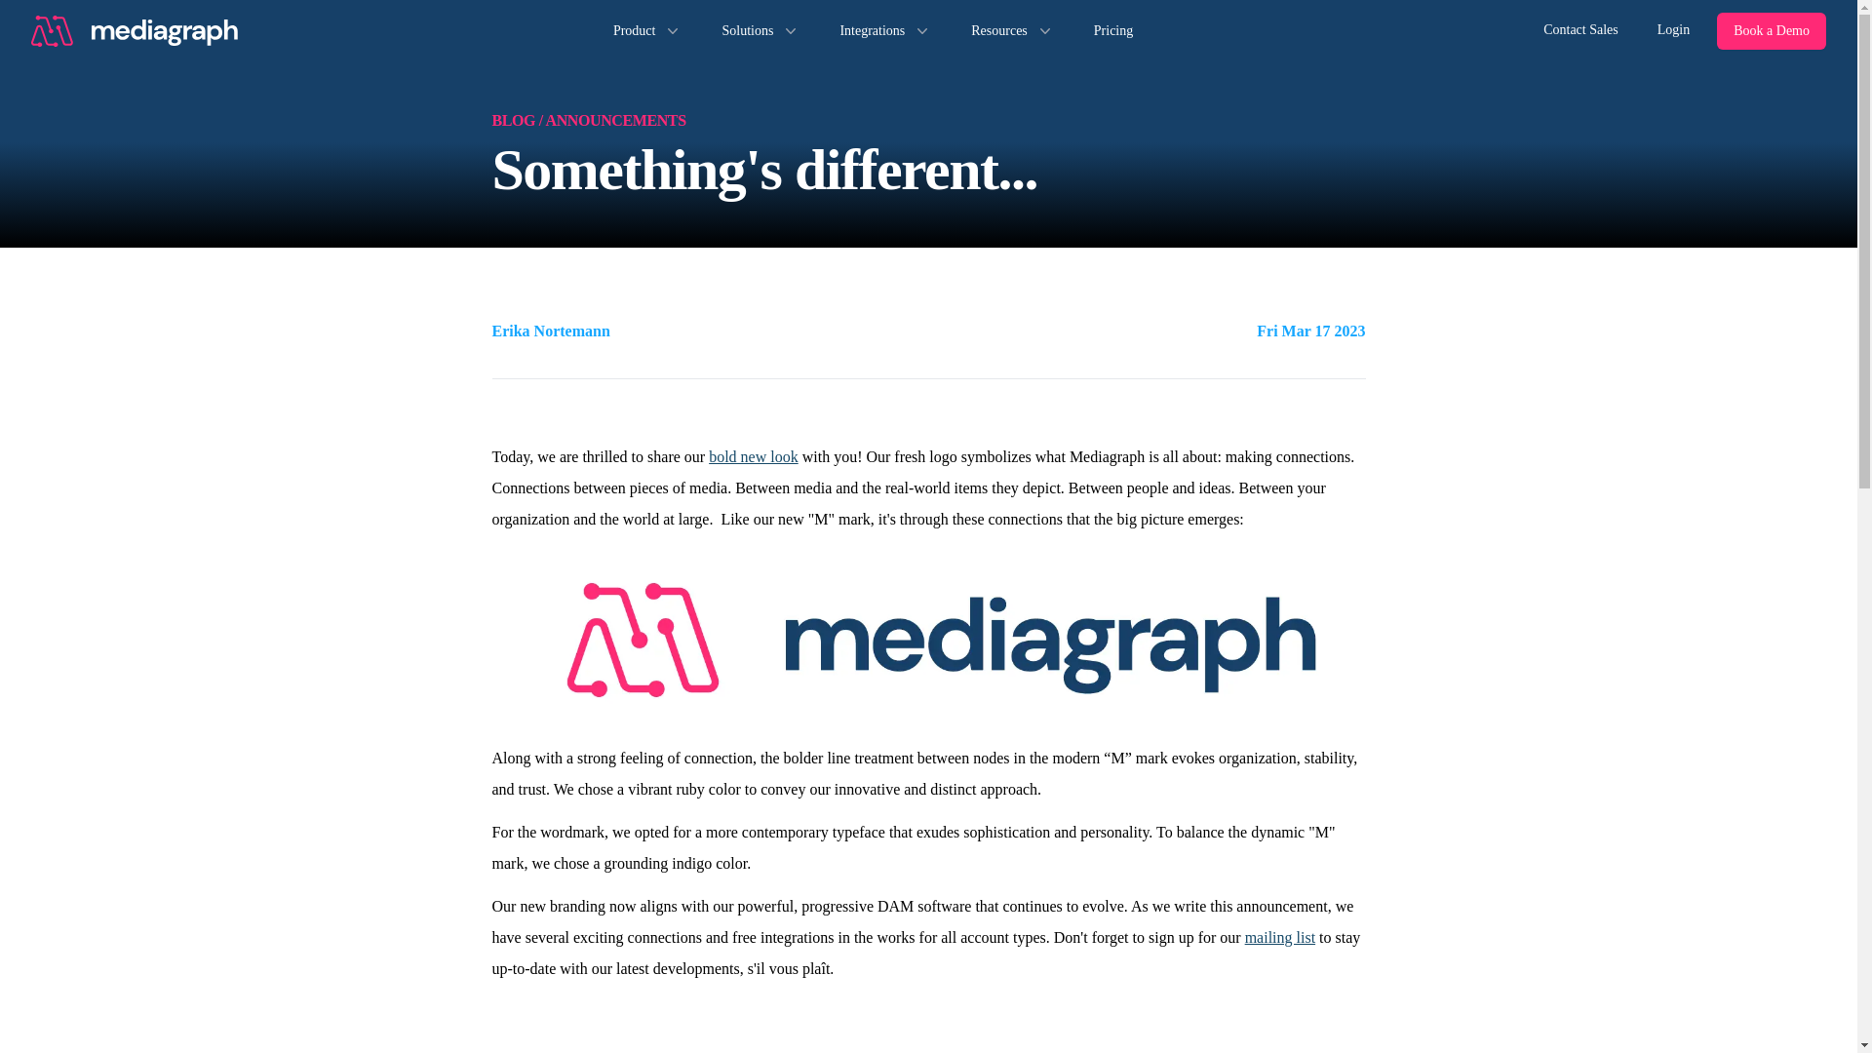  Describe the element at coordinates (1279, 936) in the screenshot. I see `mailing list` at that location.